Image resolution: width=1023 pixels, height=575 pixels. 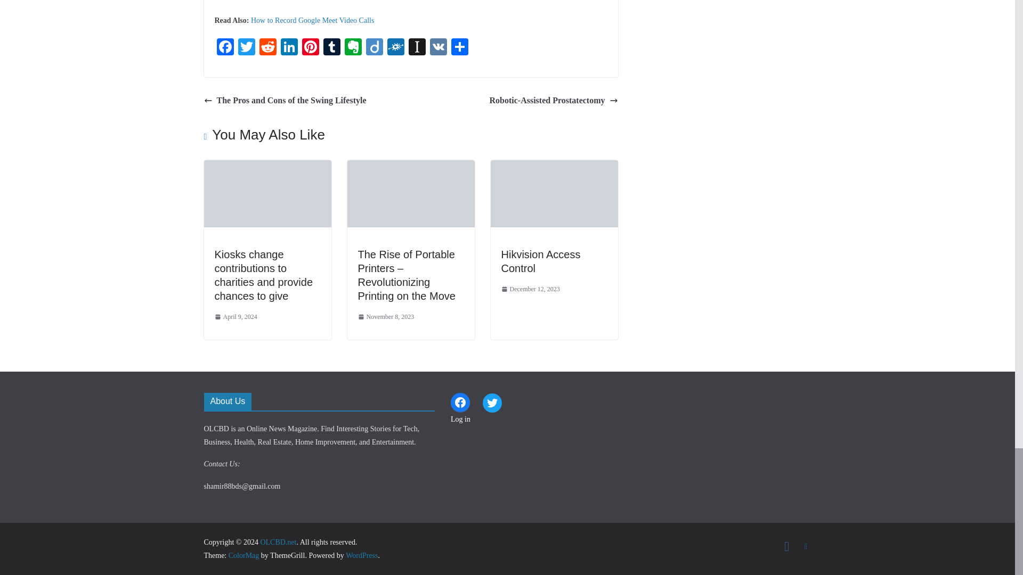 I want to click on Twitter, so click(x=246, y=48).